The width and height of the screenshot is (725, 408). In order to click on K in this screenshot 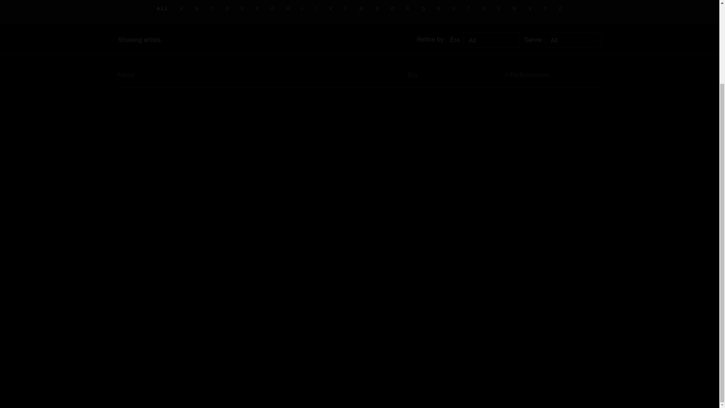, I will do `click(331, 9)`.